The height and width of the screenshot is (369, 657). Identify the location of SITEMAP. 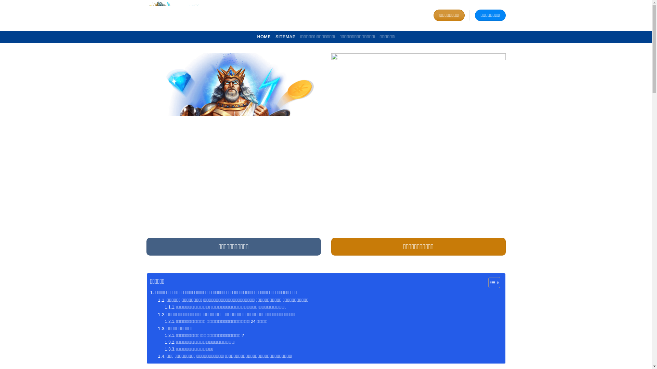
(285, 37).